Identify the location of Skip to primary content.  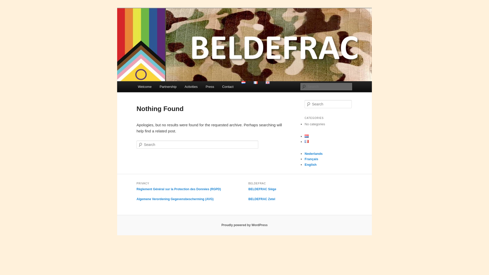
(8, 8).